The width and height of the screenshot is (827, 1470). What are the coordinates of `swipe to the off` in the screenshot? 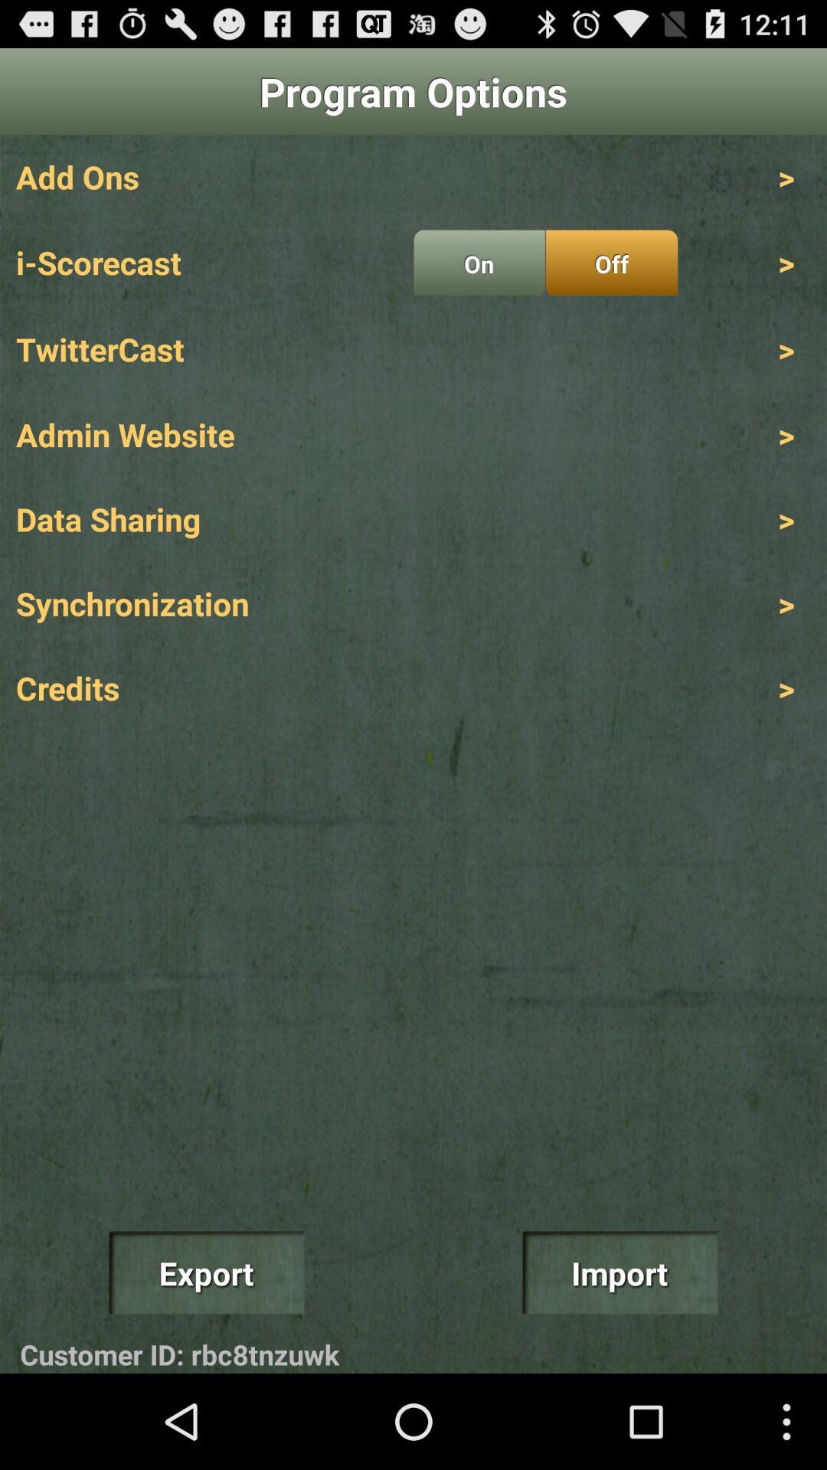 It's located at (611, 263).